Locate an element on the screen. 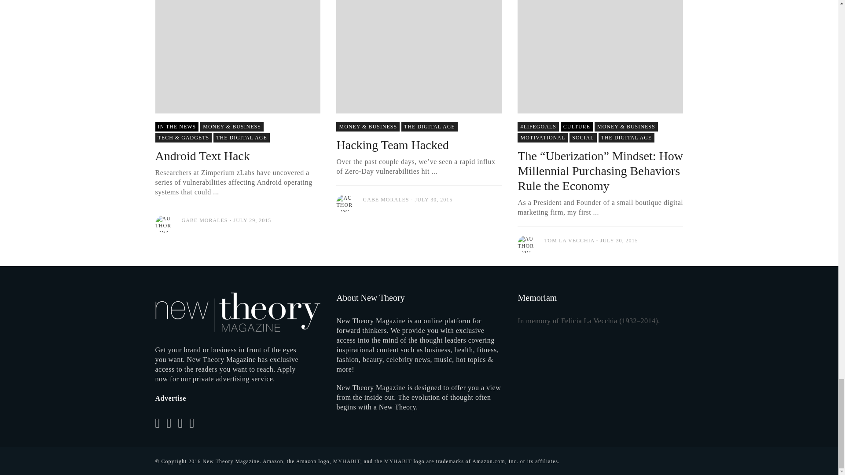 The height and width of the screenshot is (475, 845). View all posts in 154 is located at coordinates (542, 138).